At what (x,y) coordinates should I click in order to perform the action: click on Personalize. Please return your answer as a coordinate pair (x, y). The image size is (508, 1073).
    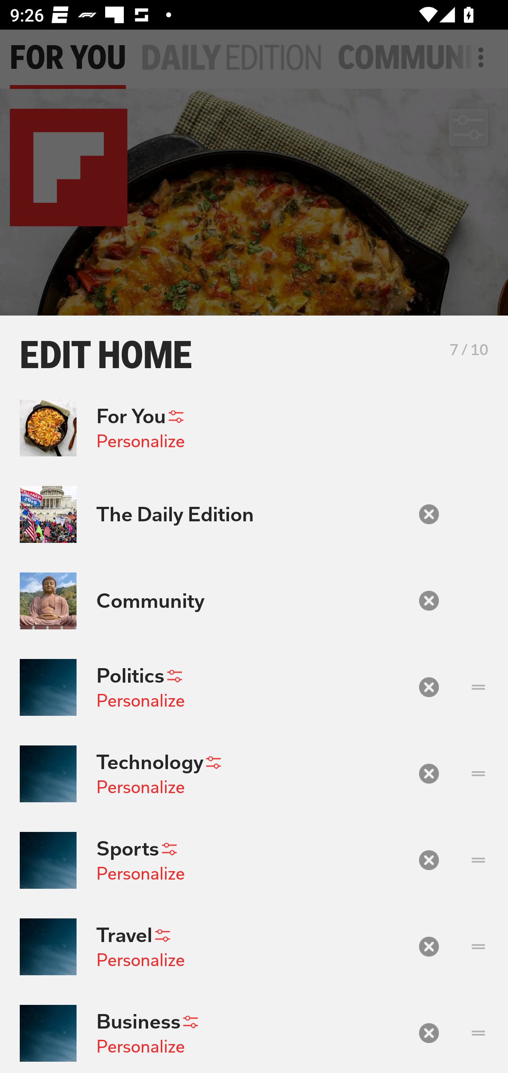
    Looking at the image, I should click on (140, 787).